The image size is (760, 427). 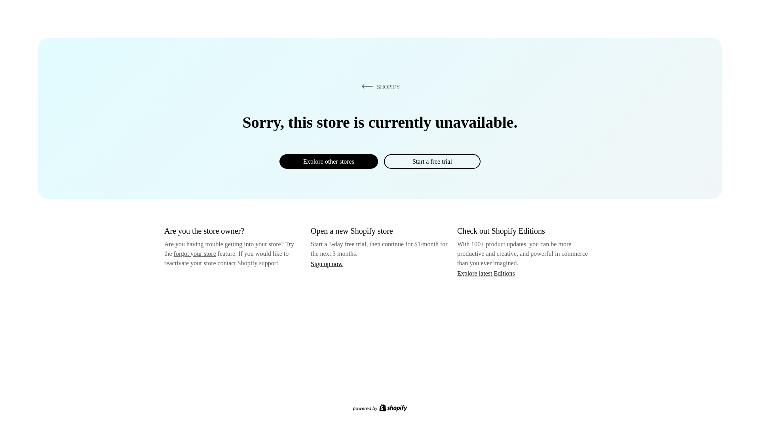 What do you see at coordinates (329, 161) in the screenshot?
I see `Explore other stores` at bounding box center [329, 161].